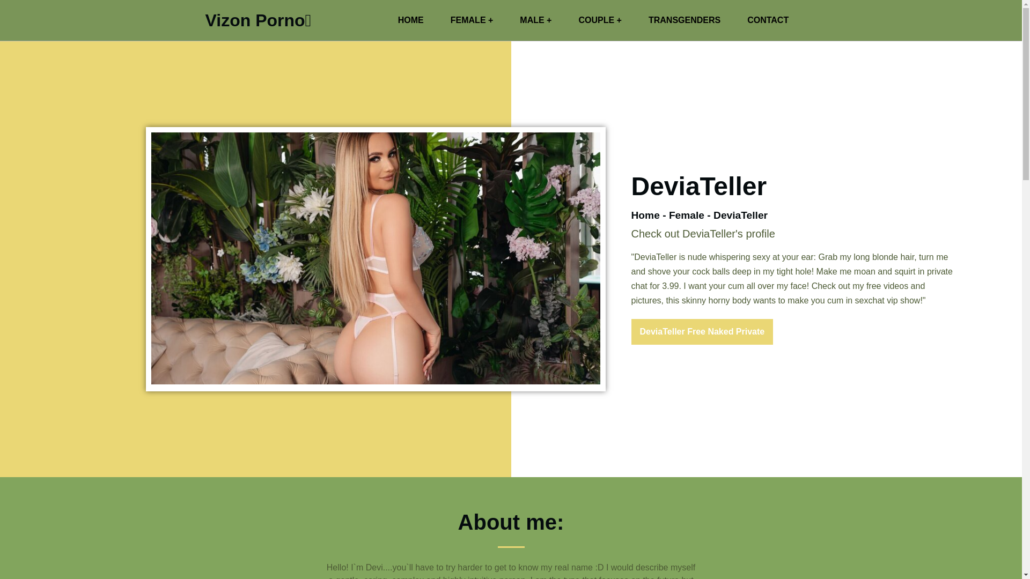  Describe the element at coordinates (410, 20) in the screenshot. I see `Vizon Porno?` at that location.